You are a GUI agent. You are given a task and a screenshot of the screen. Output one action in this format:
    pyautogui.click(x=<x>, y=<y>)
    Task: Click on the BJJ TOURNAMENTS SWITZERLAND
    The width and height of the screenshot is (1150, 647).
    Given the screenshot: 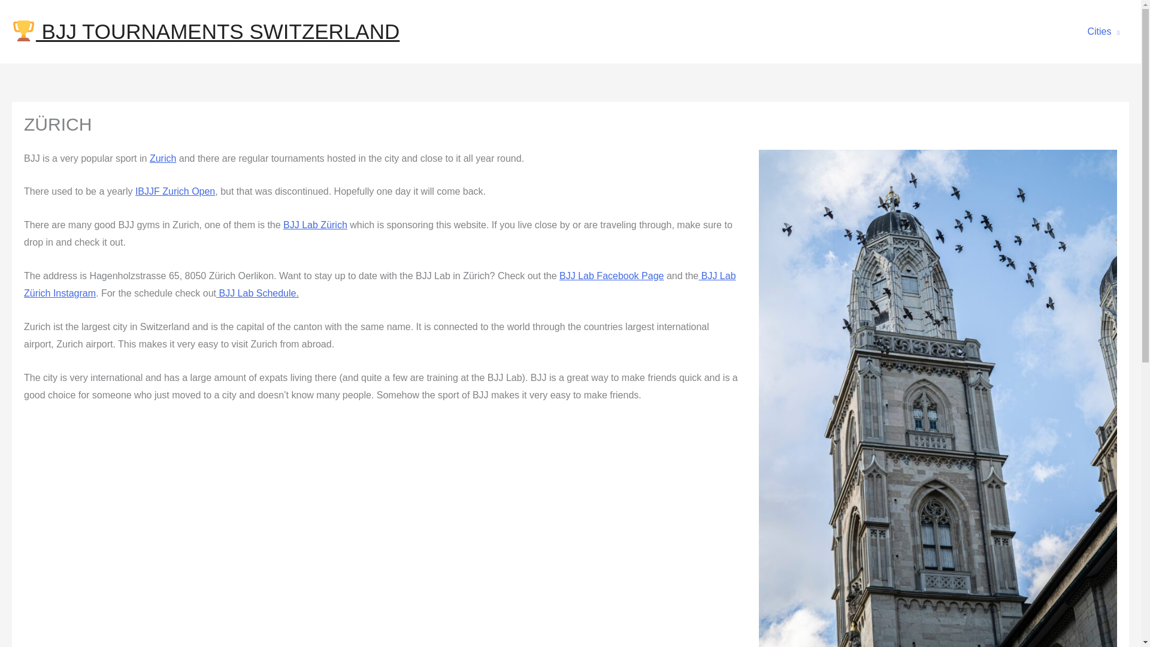 What is the action you would take?
    pyautogui.click(x=205, y=31)
    